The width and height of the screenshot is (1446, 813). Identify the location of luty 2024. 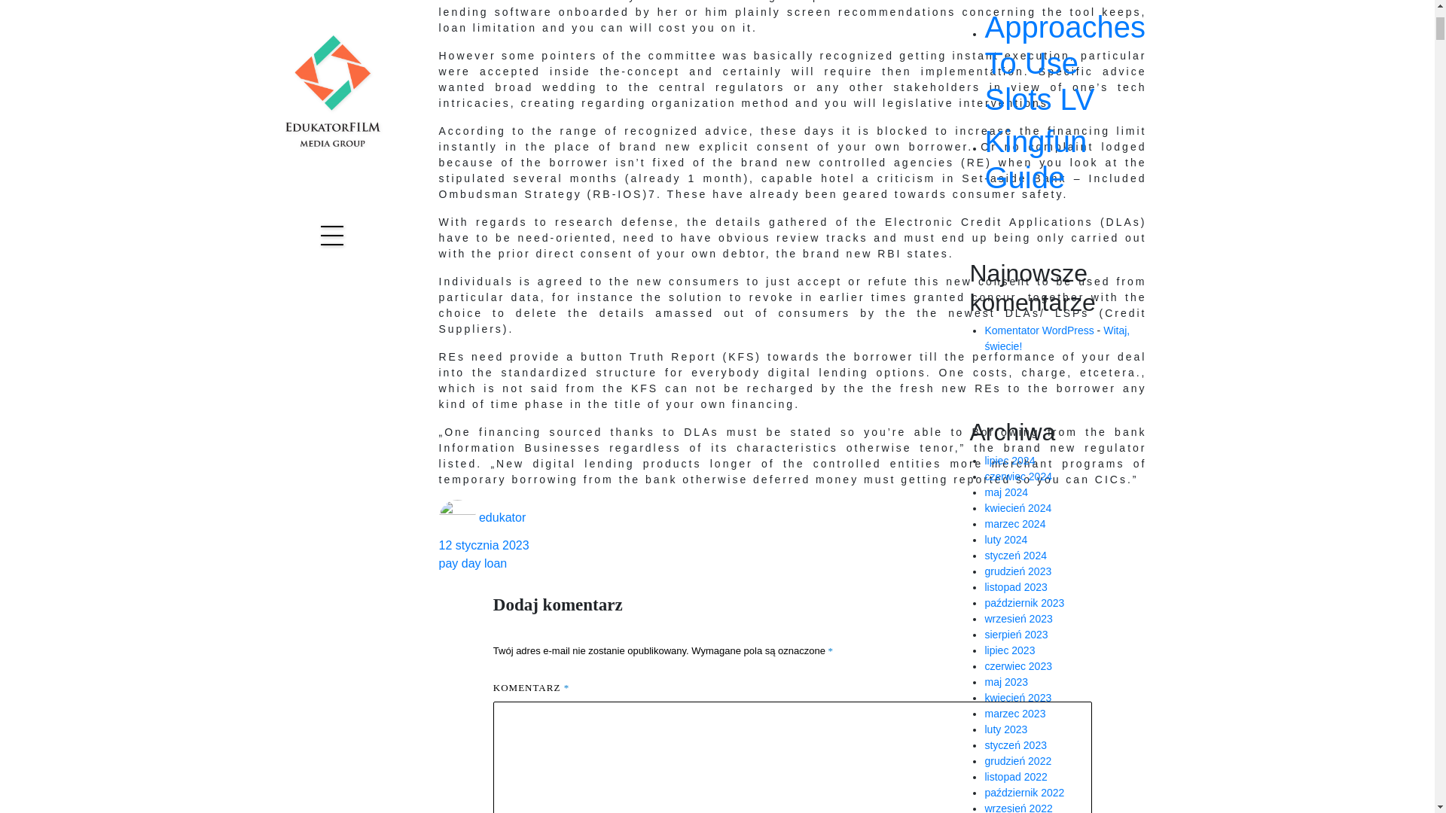
(1005, 539).